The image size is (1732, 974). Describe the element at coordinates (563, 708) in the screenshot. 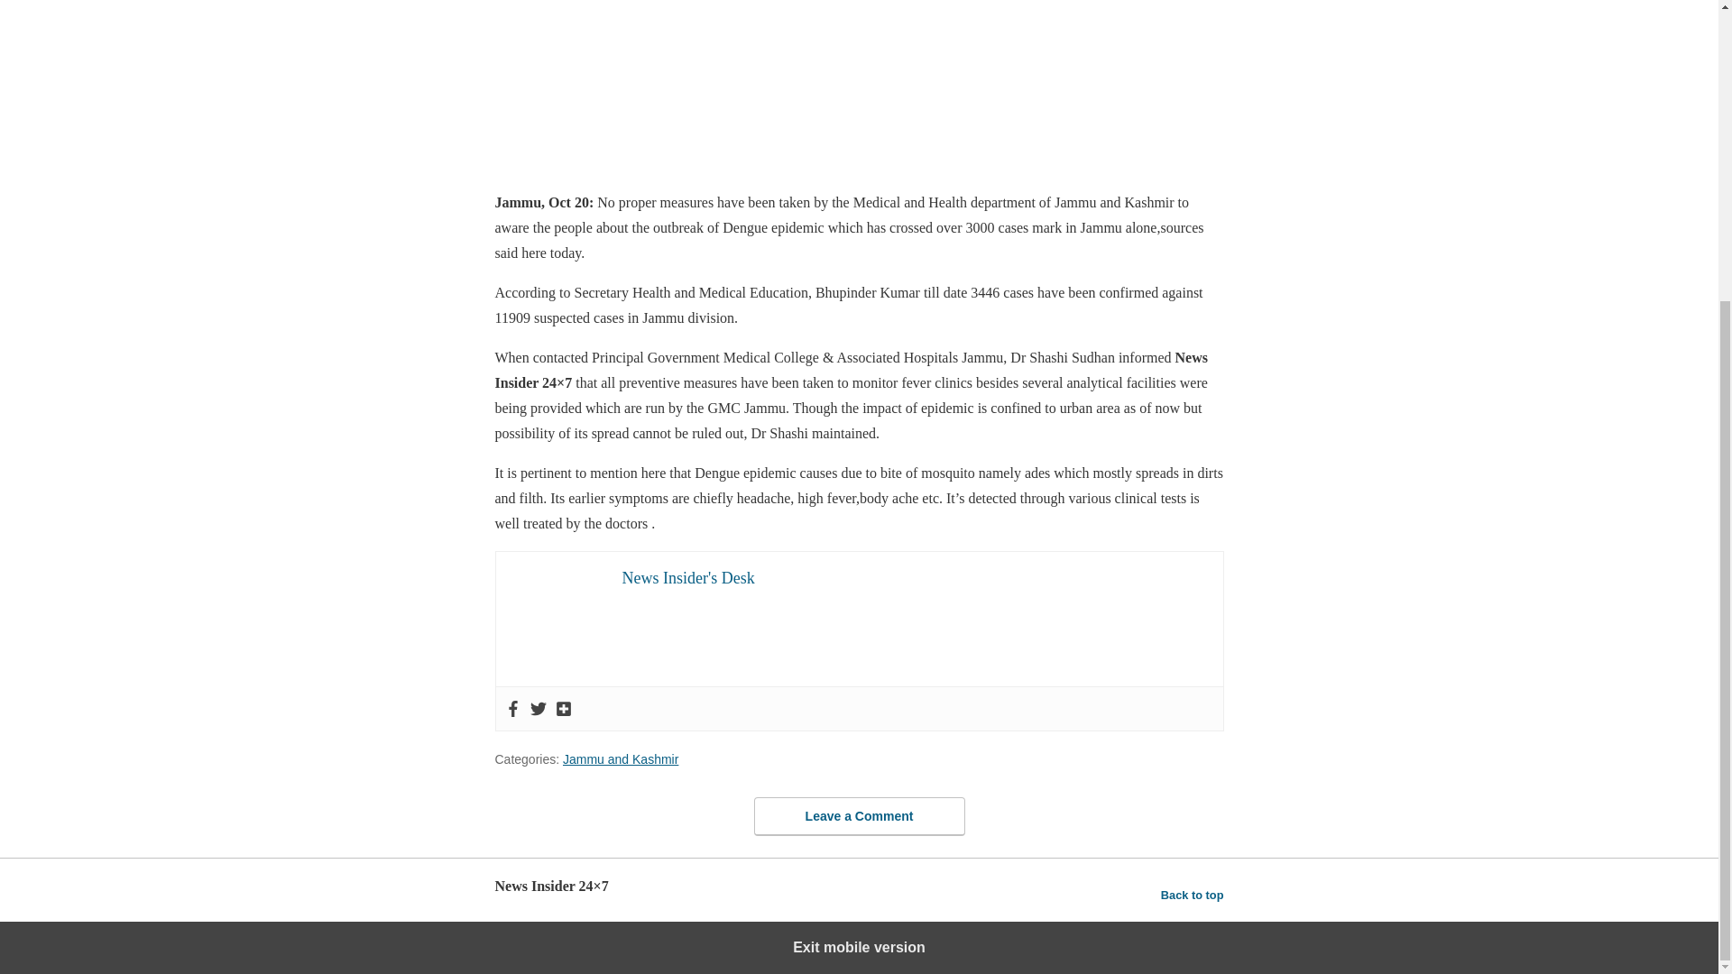

I see `Addthis` at that location.